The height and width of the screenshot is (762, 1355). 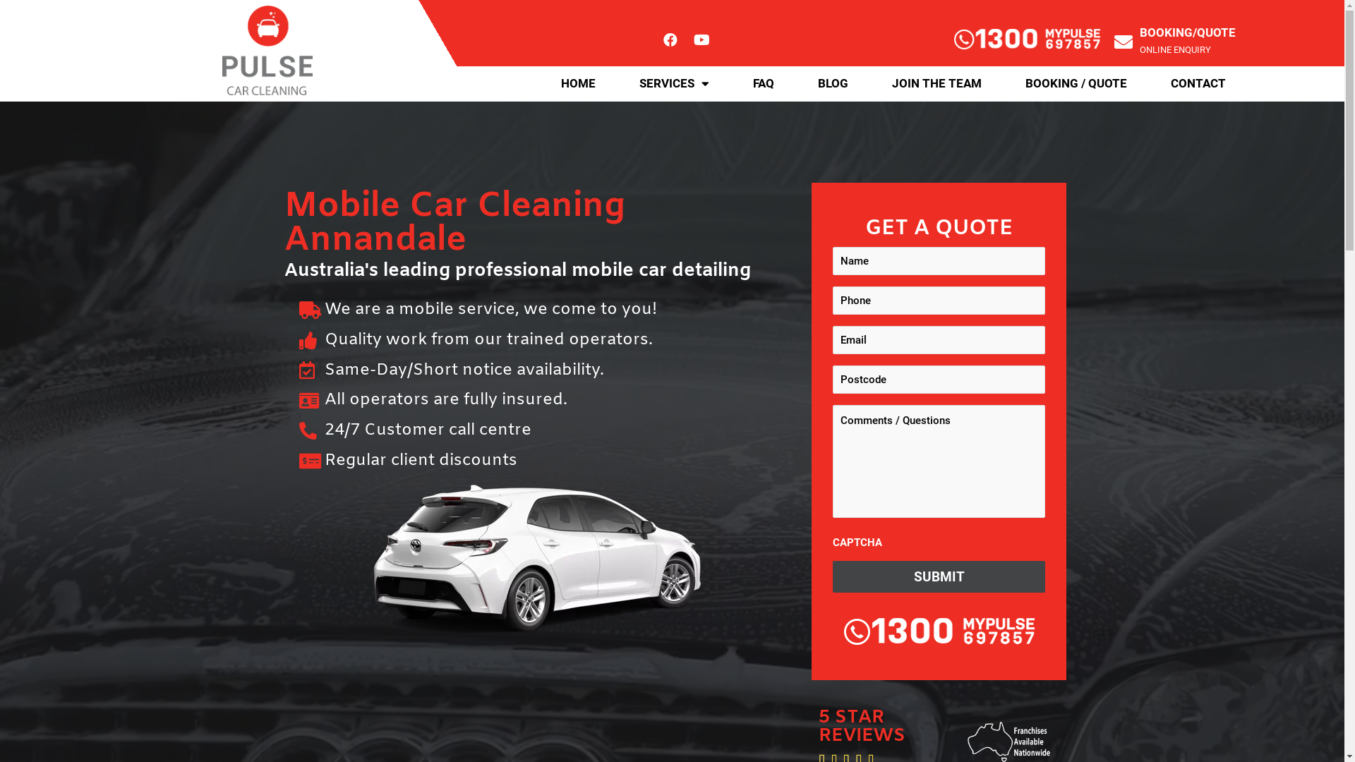 What do you see at coordinates (1076, 83) in the screenshot?
I see `BOOKING / QUOTE` at bounding box center [1076, 83].